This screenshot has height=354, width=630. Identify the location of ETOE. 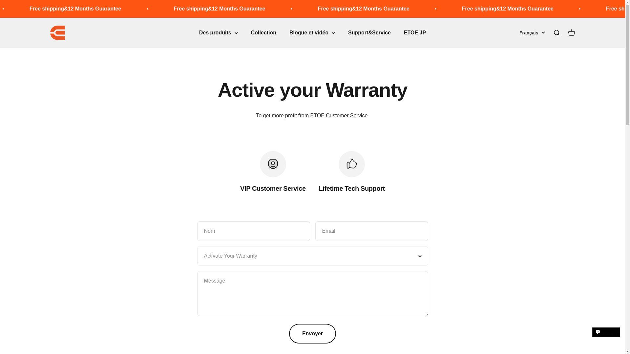
(606, 338).